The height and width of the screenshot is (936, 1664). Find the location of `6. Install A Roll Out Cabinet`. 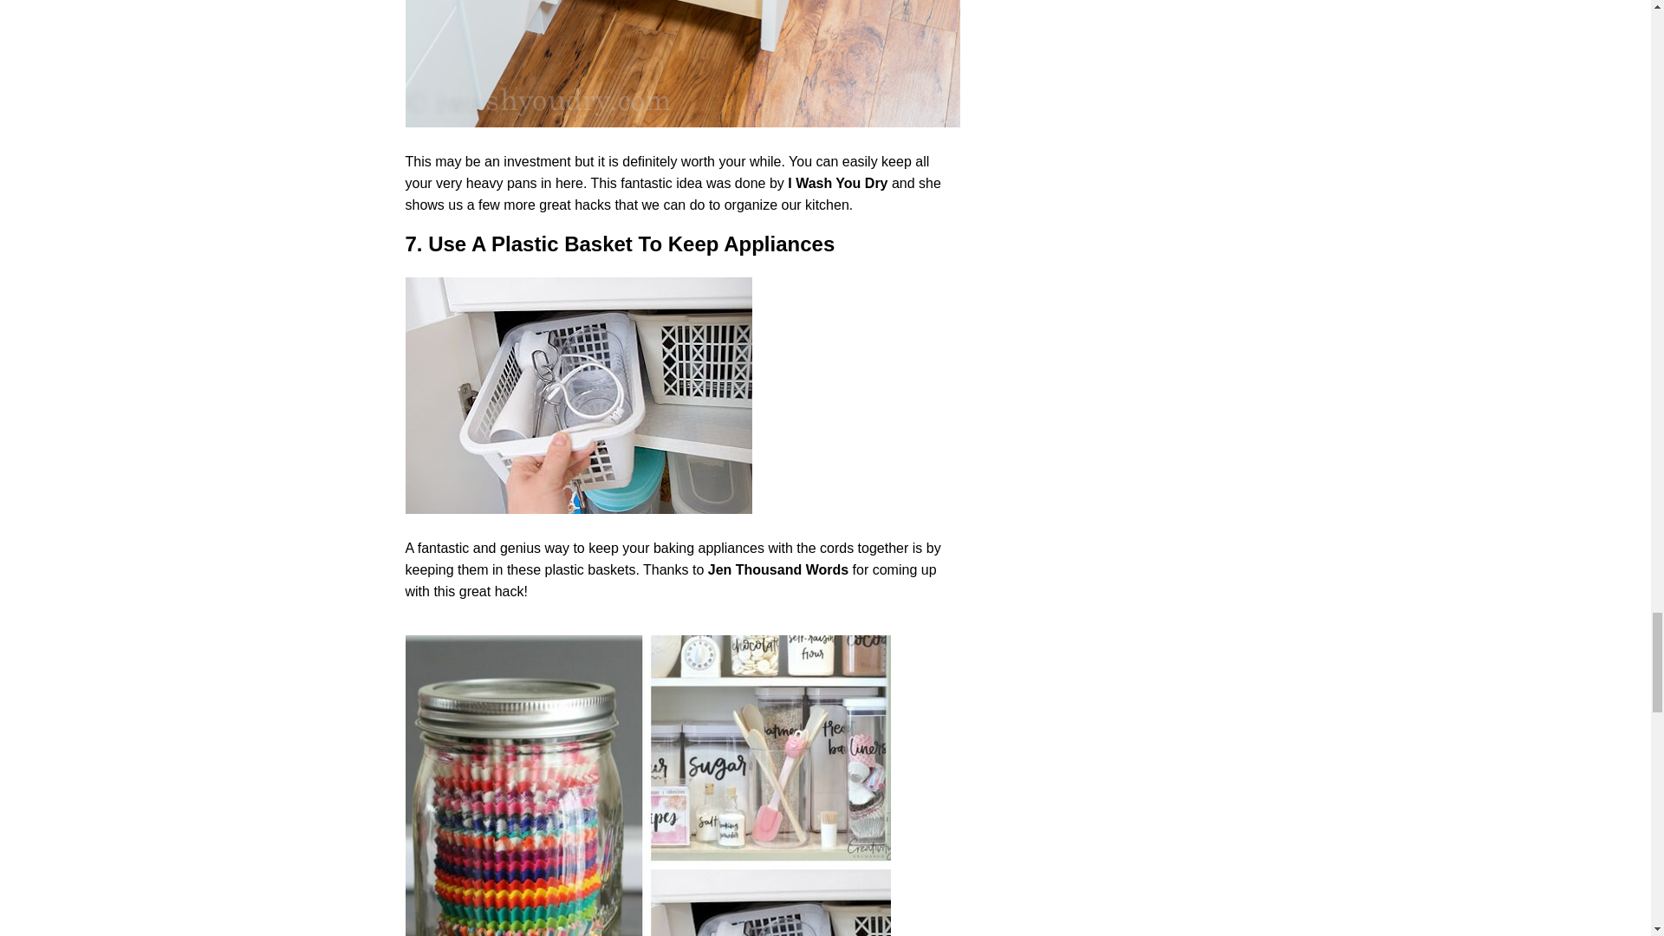

6. Install A Roll Out Cabinet is located at coordinates (683, 63).